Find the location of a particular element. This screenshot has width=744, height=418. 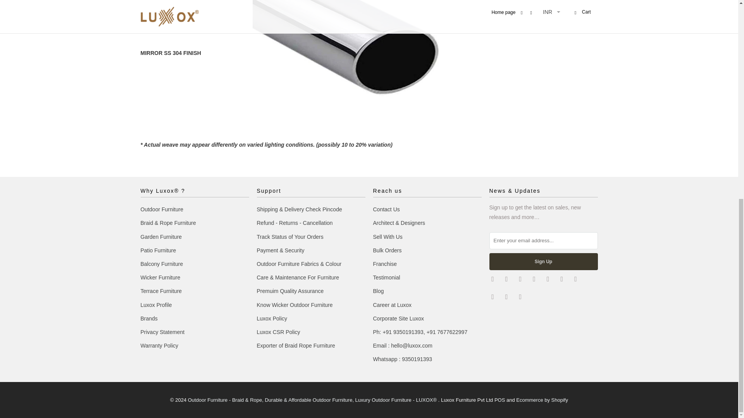

Patio Furniture is located at coordinates (158, 250).